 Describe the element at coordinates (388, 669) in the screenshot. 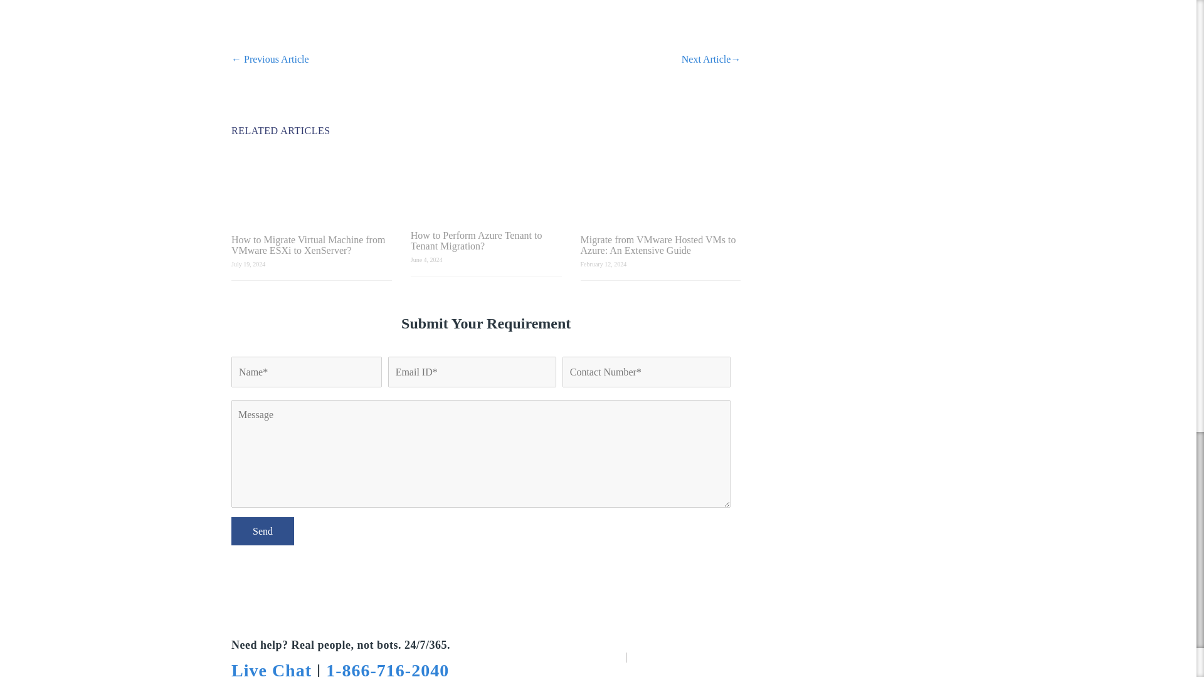

I see `1-866-716-2040` at that location.